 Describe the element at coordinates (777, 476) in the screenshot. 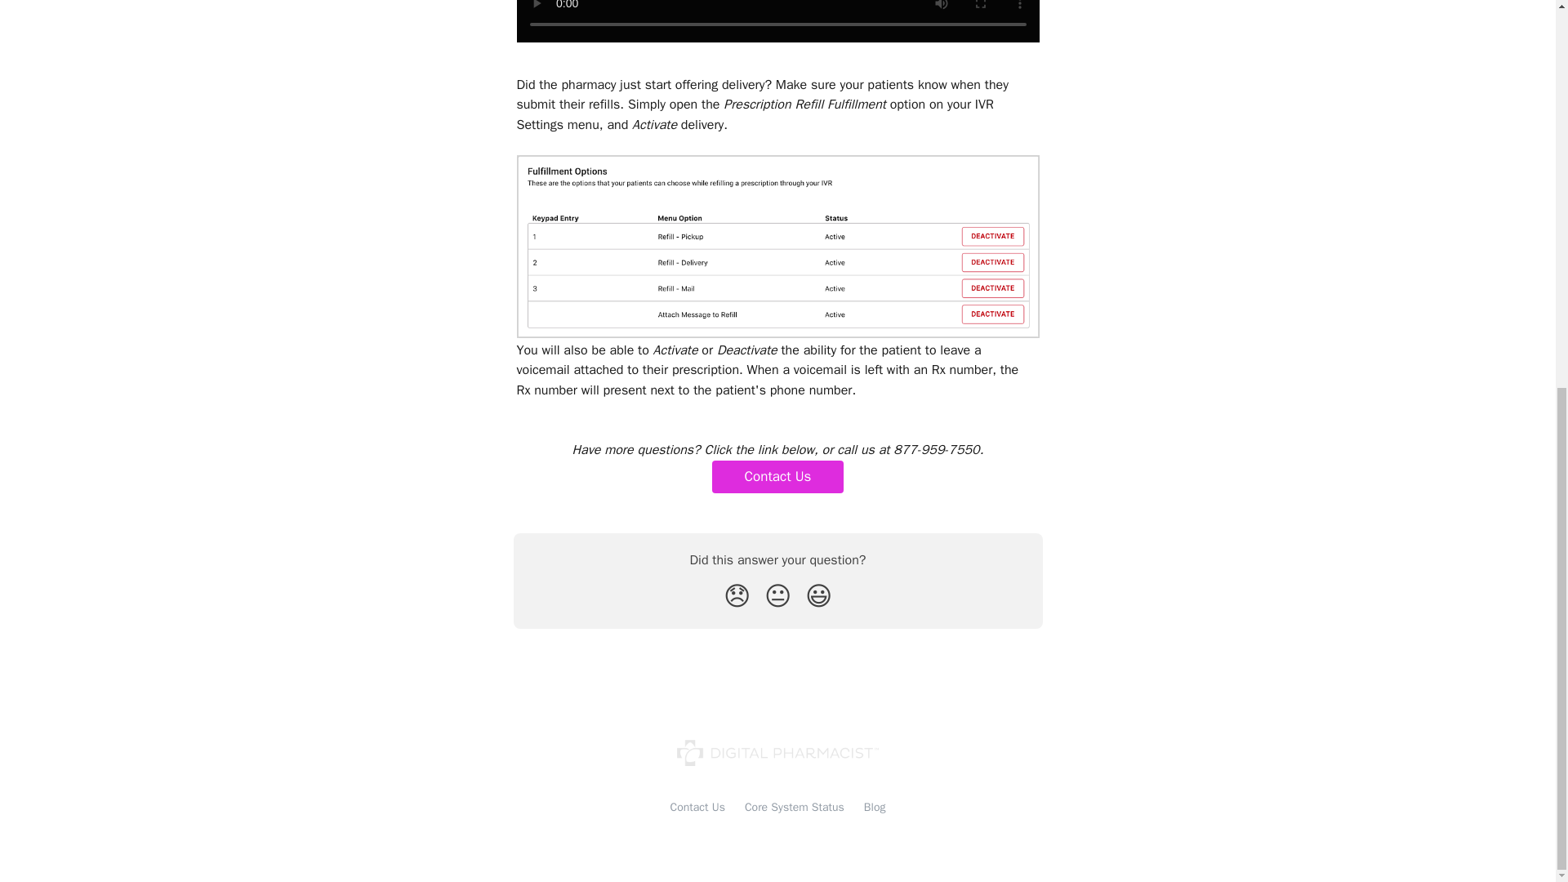

I see `Contact Us` at that location.